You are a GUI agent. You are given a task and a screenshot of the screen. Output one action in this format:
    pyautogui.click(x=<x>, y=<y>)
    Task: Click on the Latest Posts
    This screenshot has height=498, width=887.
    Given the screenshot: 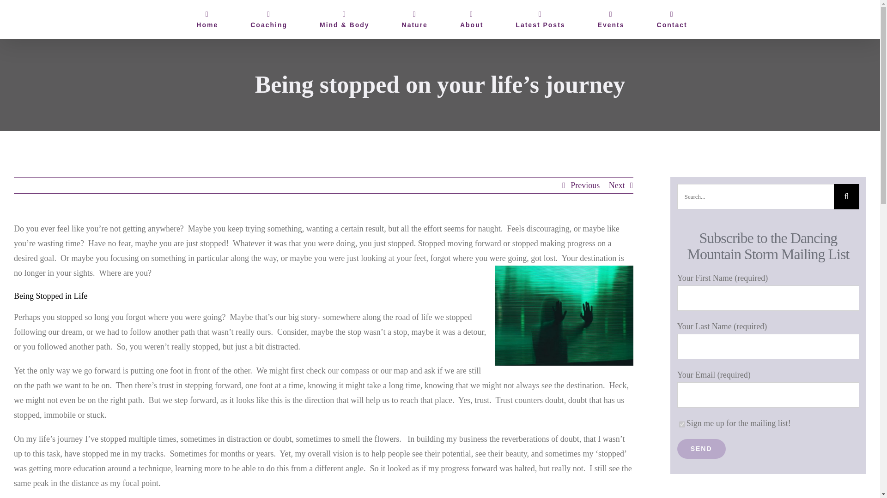 What is the action you would take?
    pyautogui.click(x=540, y=19)
    